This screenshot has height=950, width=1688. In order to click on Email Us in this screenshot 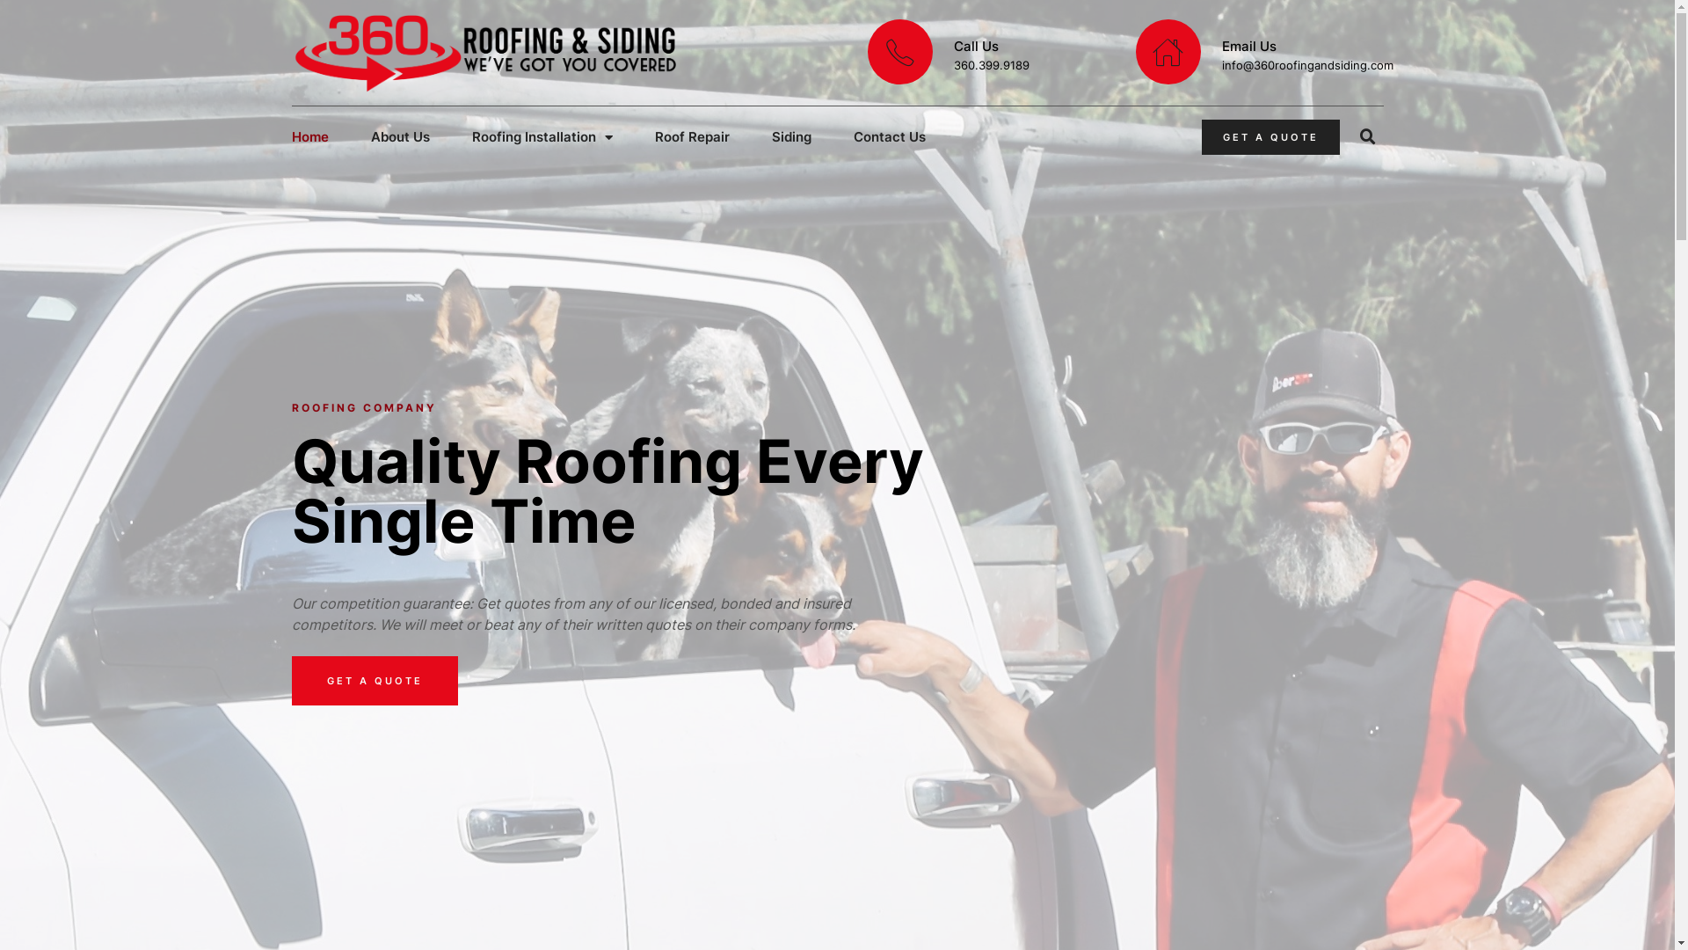, I will do `click(1249, 46)`.